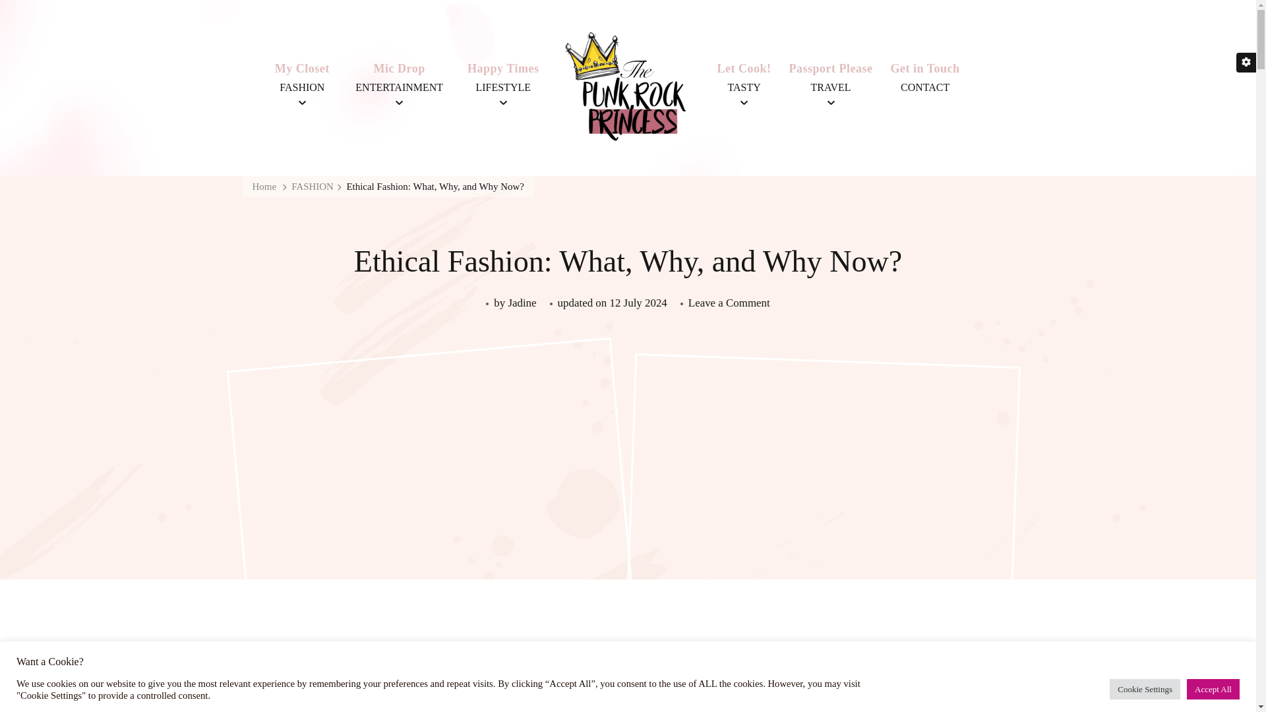 This screenshot has width=1266, height=712. I want to click on ENTERTAINMENT, so click(399, 87).